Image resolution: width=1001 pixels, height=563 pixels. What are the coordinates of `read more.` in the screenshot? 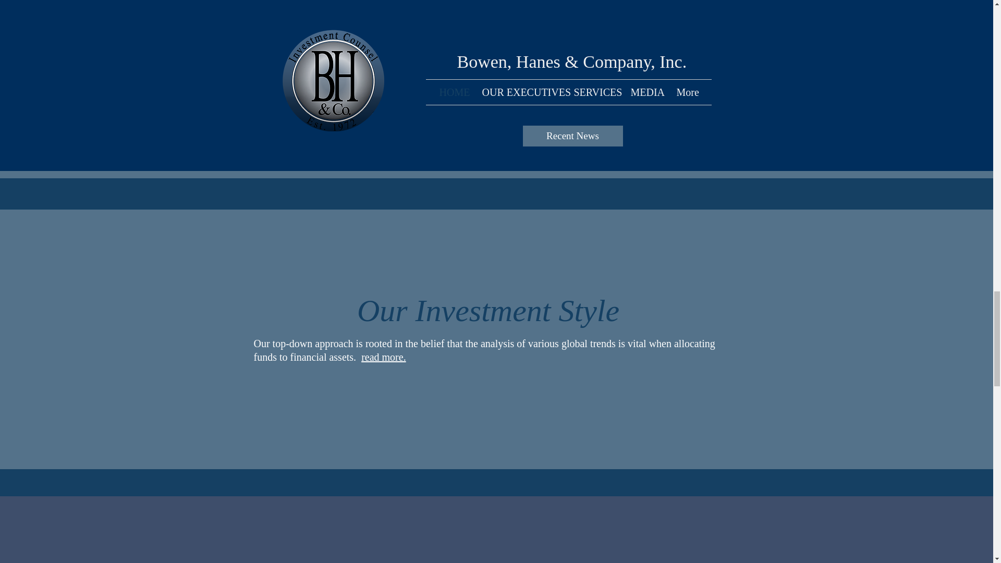 It's located at (384, 357).